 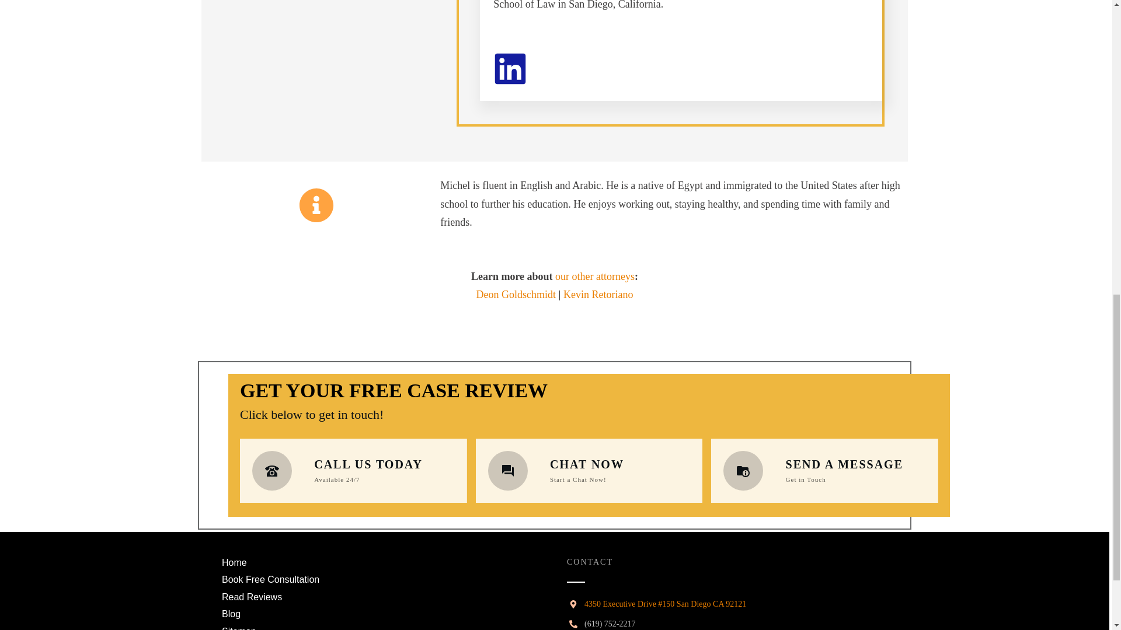 I want to click on Deon Goldschmidt, so click(x=516, y=294).